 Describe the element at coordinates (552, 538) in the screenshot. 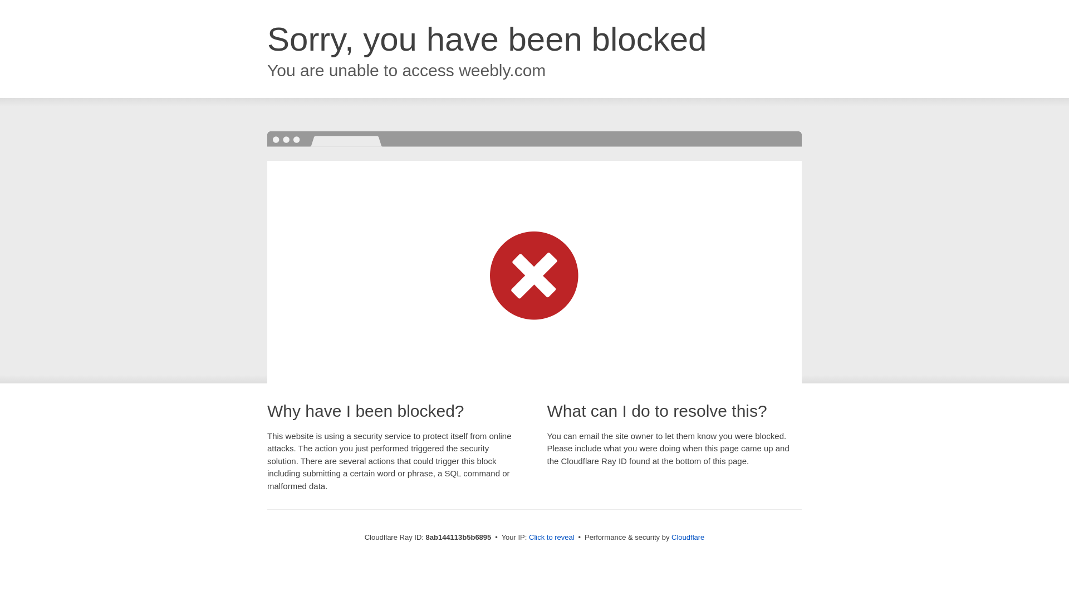

I see `Click to reveal` at that location.